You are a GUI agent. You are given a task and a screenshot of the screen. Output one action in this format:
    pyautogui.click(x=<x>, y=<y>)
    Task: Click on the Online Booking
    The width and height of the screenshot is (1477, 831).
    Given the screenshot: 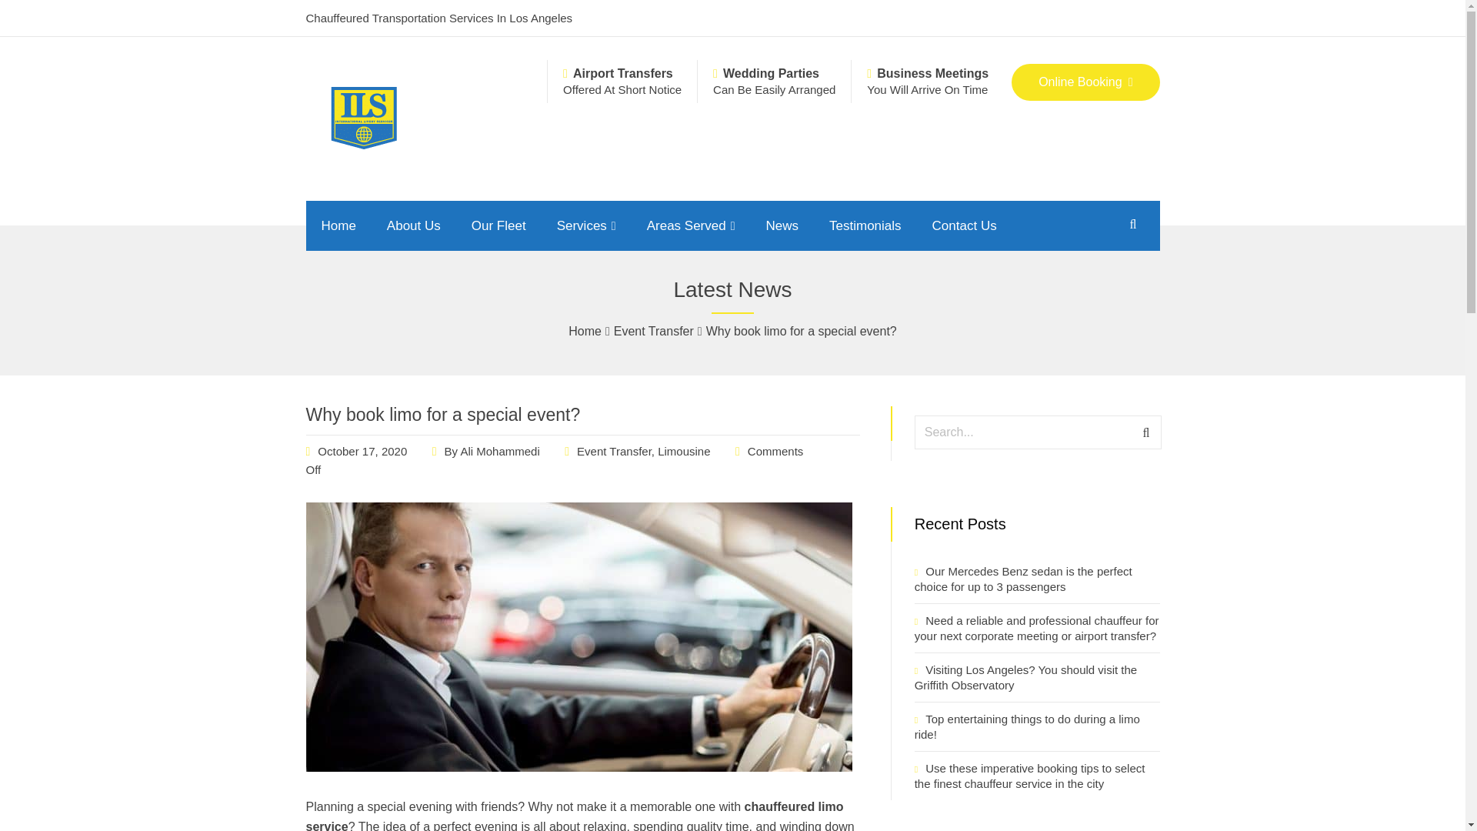 What is the action you would take?
    pyautogui.click(x=1085, y=82)
    